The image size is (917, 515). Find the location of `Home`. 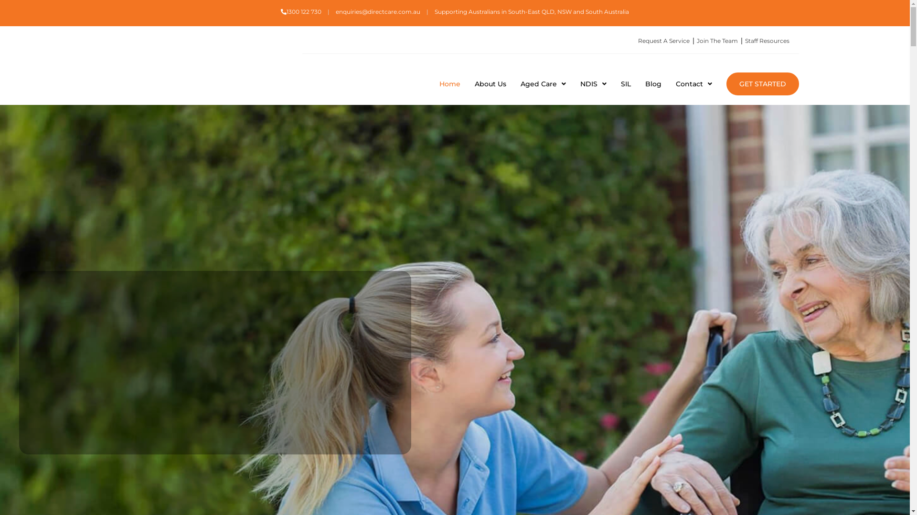

Home is located at coordinates (450, 84).